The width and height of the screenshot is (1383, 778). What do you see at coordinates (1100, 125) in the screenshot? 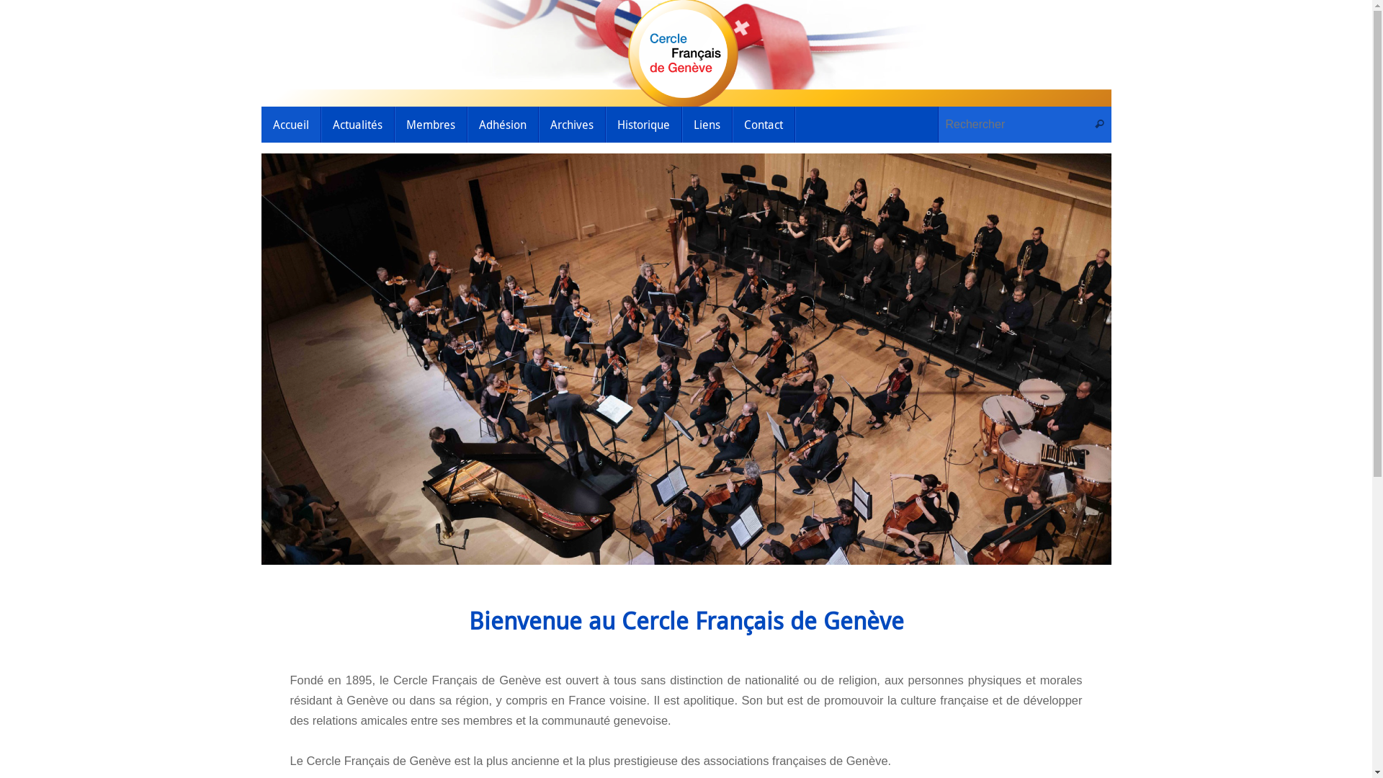
I see `Rechercher` at bounding box center [1100, 125].